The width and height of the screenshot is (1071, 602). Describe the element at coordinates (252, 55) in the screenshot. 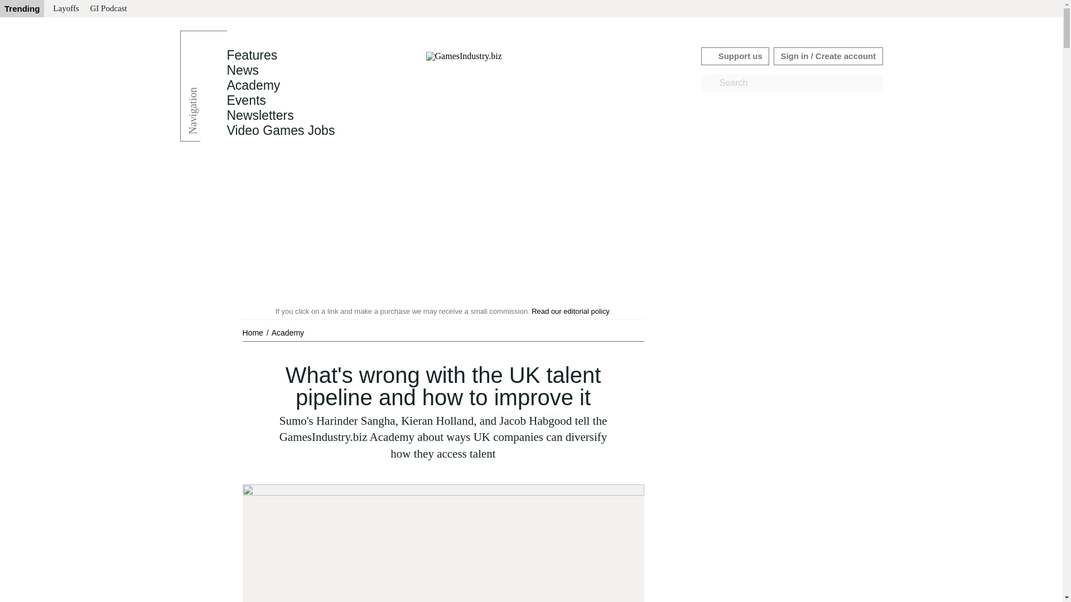

I see `Features` at that location.